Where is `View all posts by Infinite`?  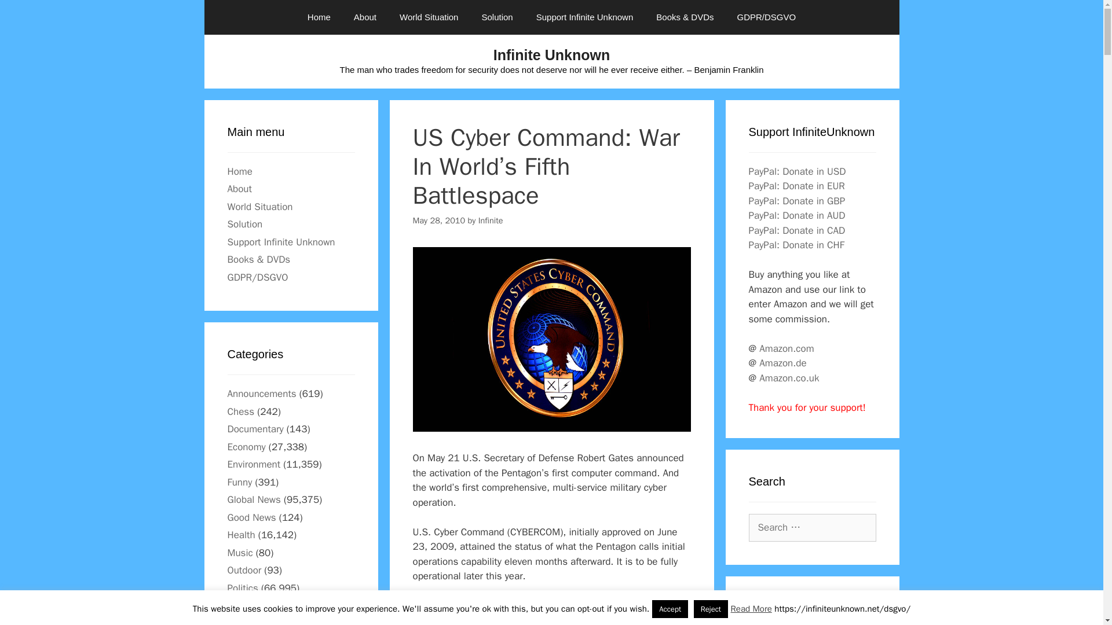 View all posts by Infinite is located at coordinates (491, 220).